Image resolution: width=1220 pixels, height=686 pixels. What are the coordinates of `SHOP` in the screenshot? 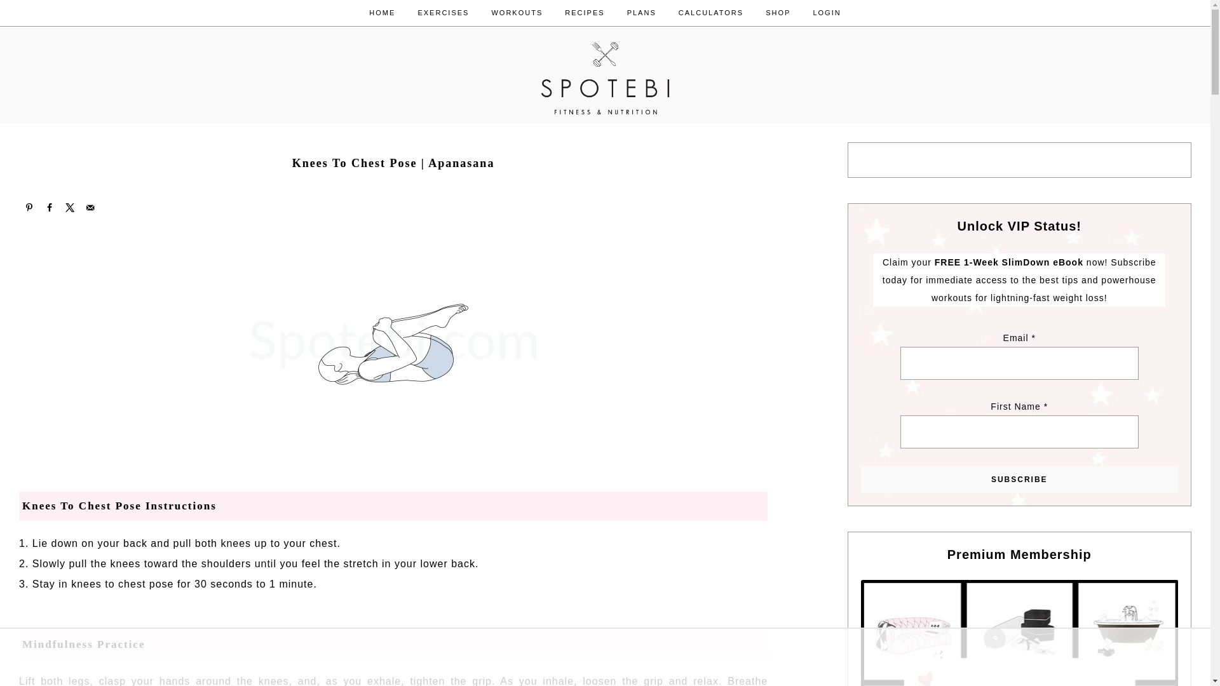 It's located at (778, 13).